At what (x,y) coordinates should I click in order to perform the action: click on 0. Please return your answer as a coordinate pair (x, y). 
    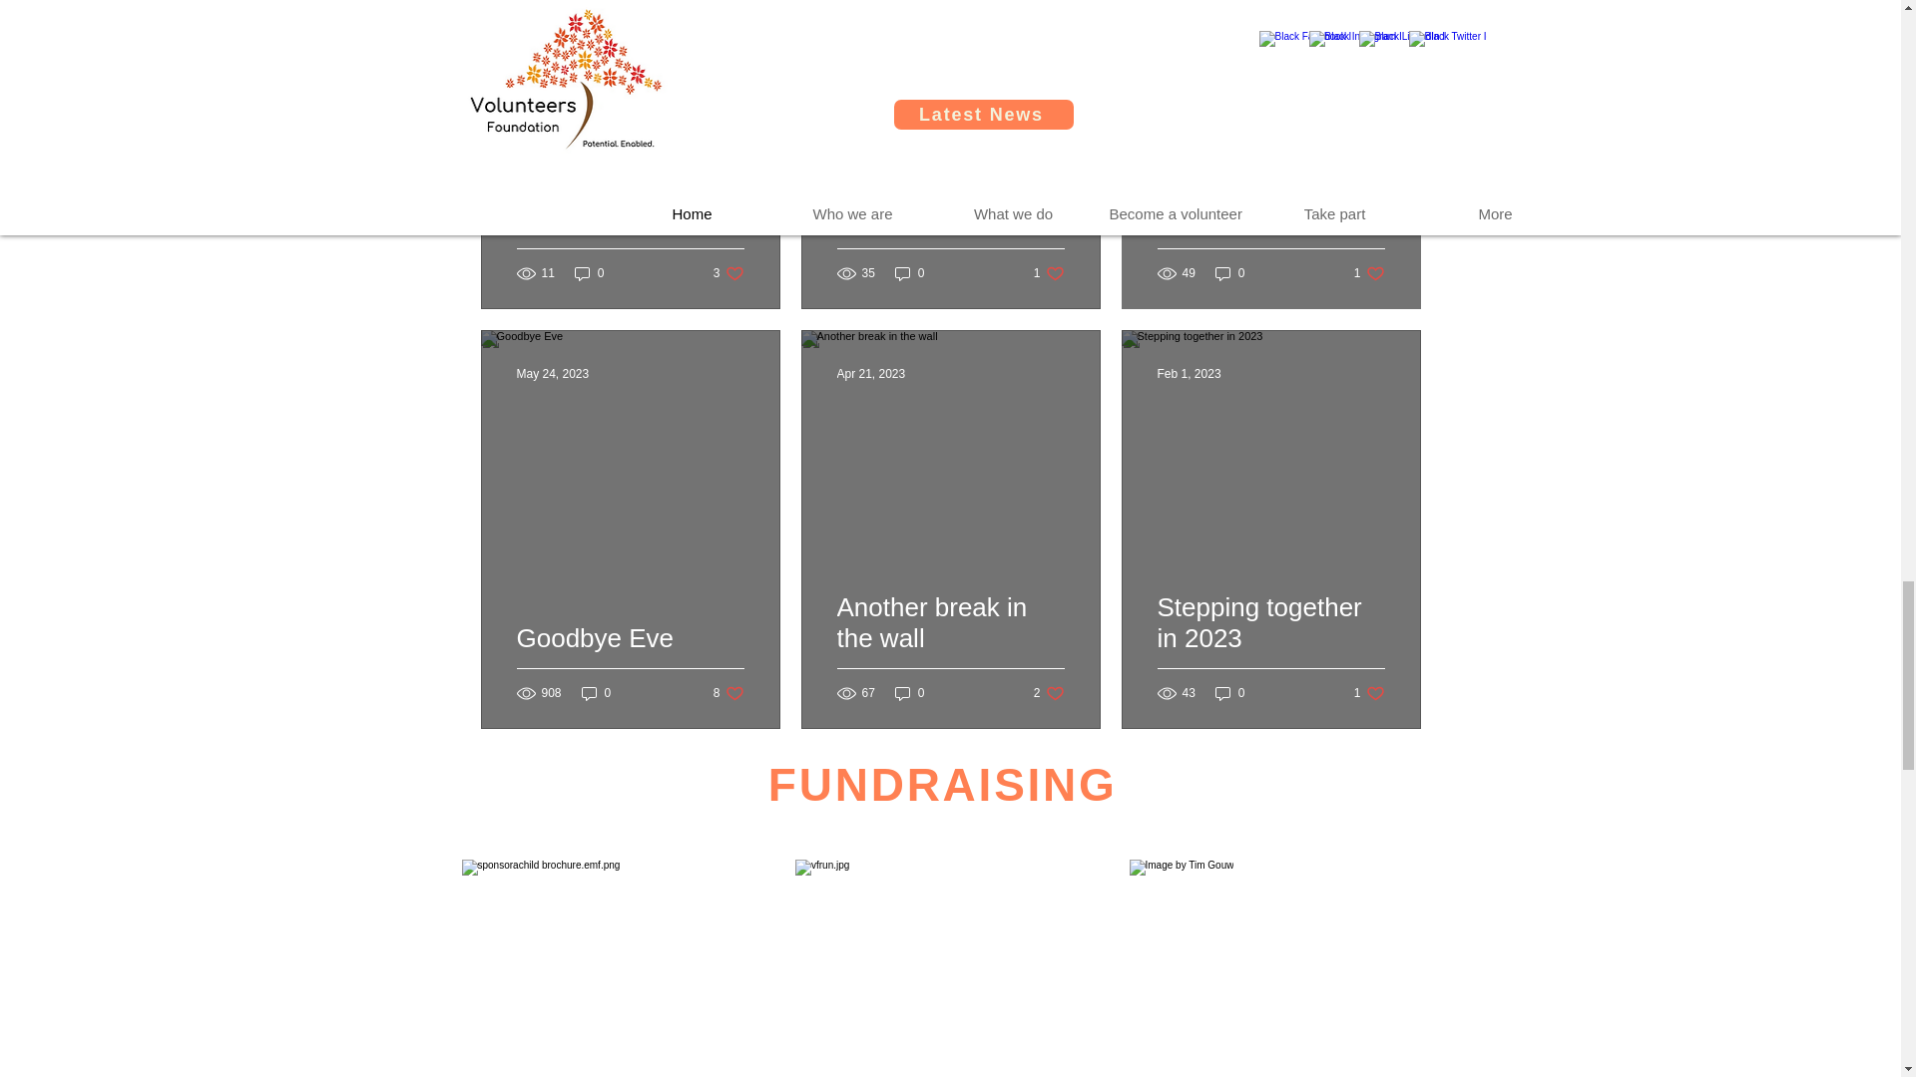
    Looking at the image, I should click on (597, 693).